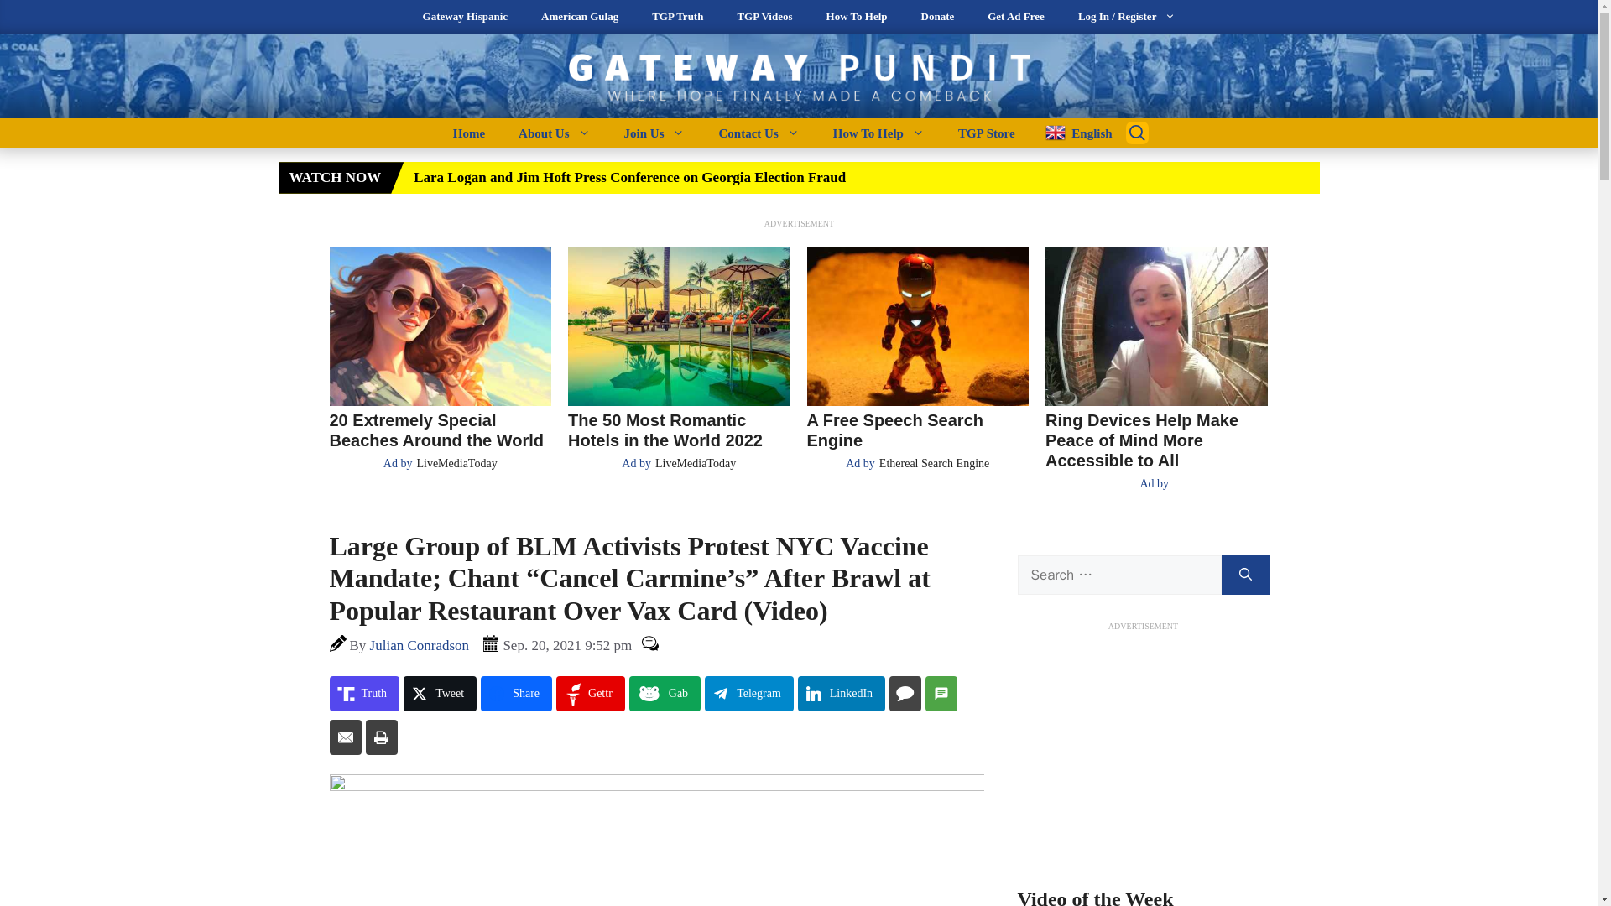  What do you see at coordinates (764, 17) in the screenshot?
I see `TGP Videos` at bounding box center [764, 17].